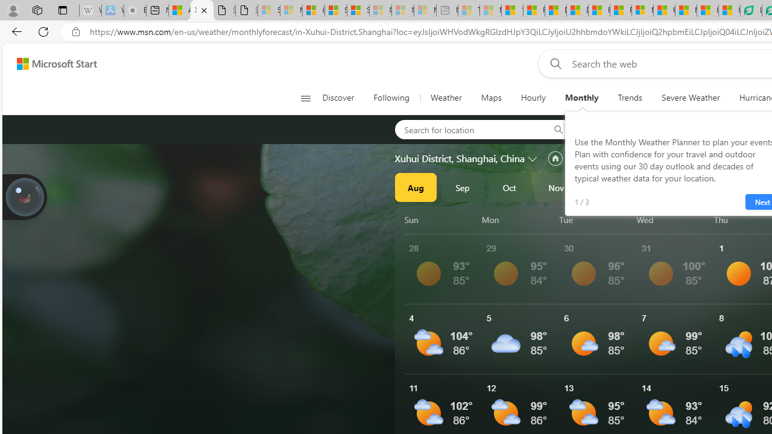 This screenshot has height=434, width=772. I want to click on Mar, so click(744, 187).